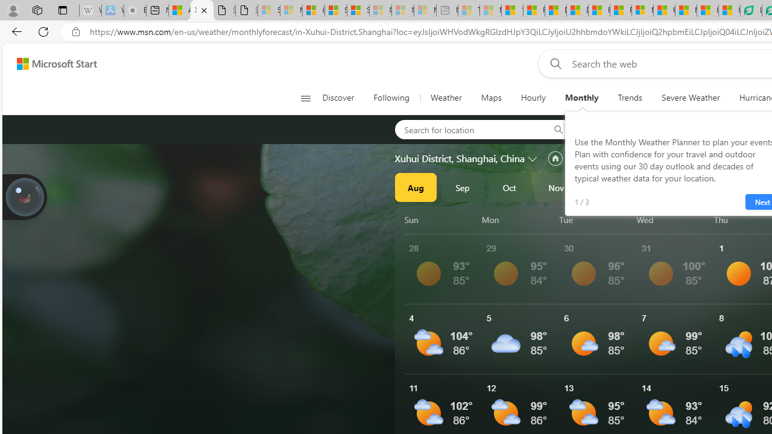 This screenshot has height=434, width=772. I want to click on Mar, so click(744, 187).